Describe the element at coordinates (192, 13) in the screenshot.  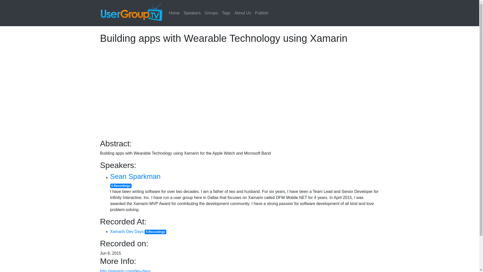
I see `Speakers` at that location.